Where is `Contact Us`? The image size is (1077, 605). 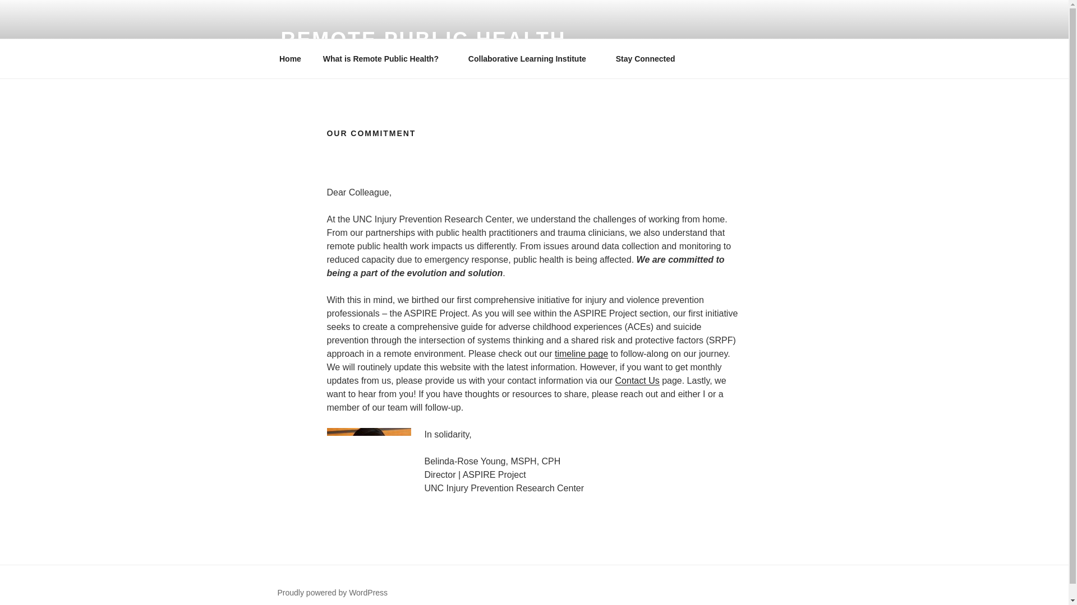
Contact Us is located at coordinates (637, 380).